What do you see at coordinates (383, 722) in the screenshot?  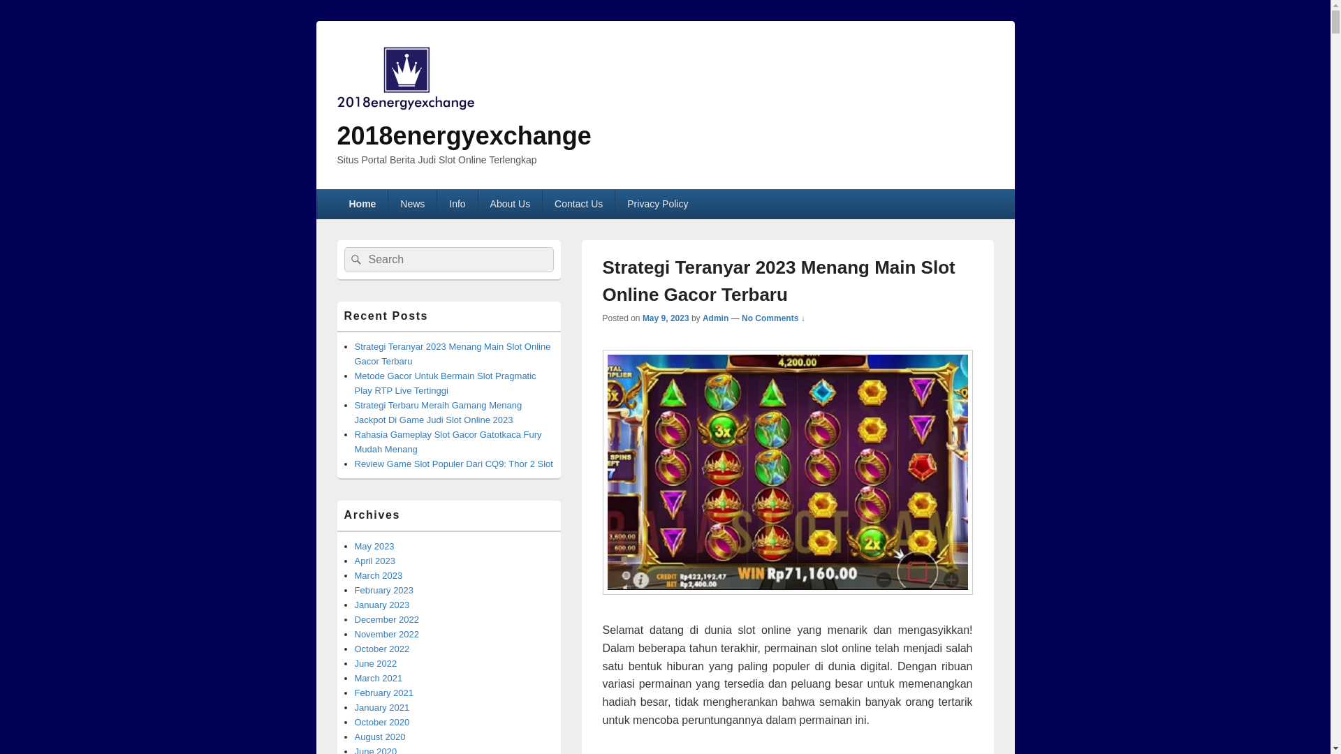 I see `October 2020` at bounding box center [383, 722].